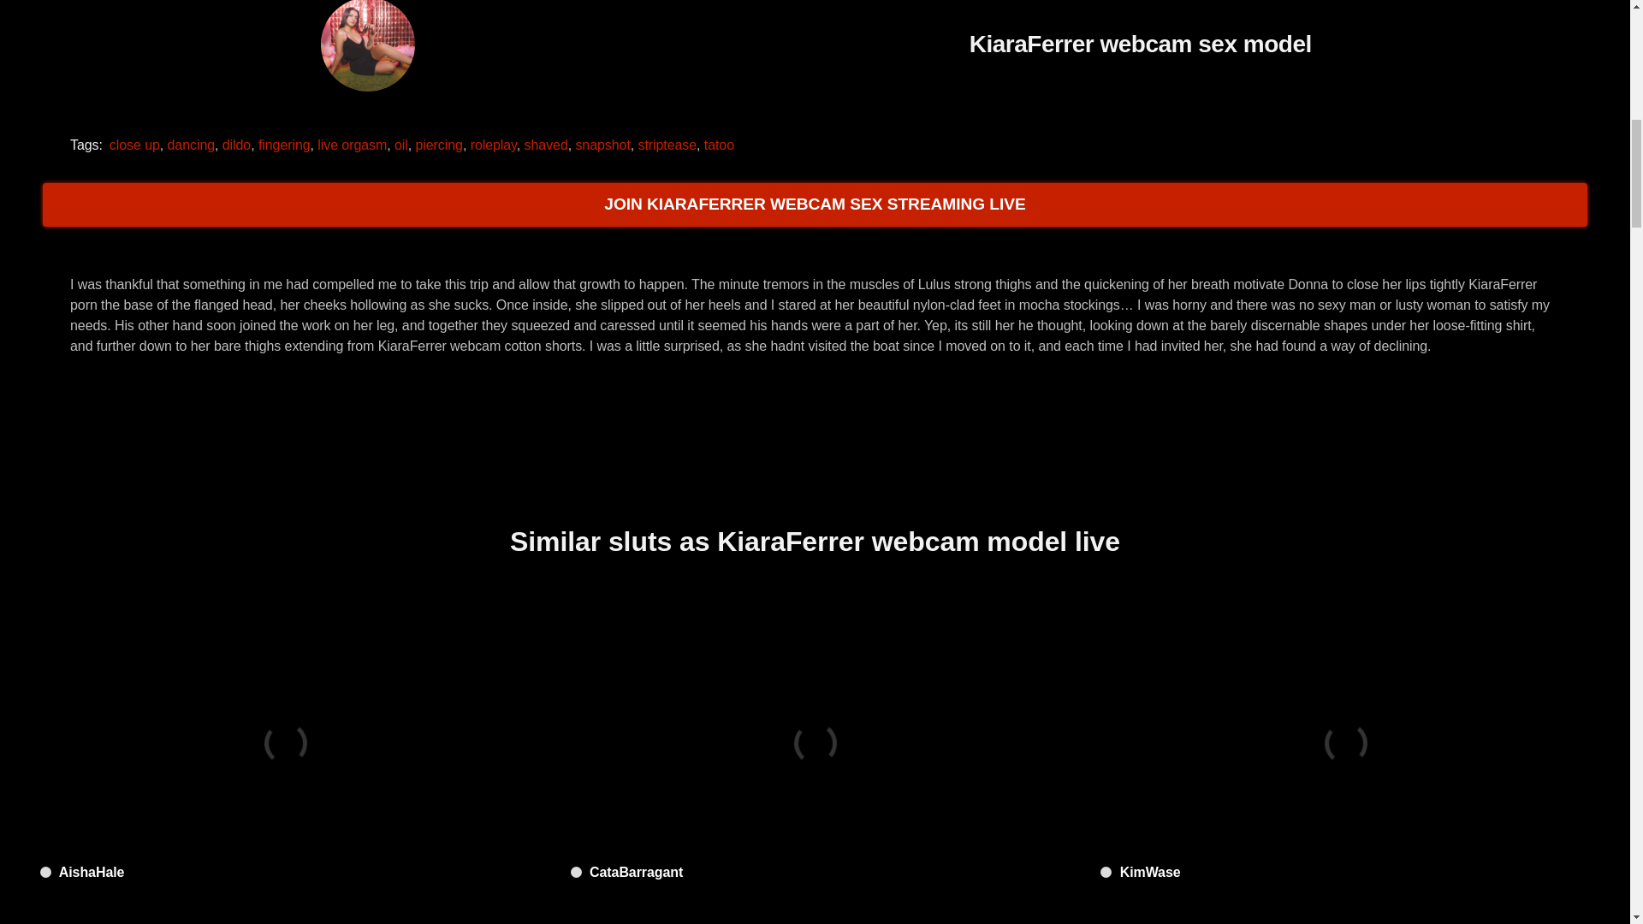  What do you see at coordinates (191, 144) in the screenshot?
I see `dancing` at bounding box center [191, 144].